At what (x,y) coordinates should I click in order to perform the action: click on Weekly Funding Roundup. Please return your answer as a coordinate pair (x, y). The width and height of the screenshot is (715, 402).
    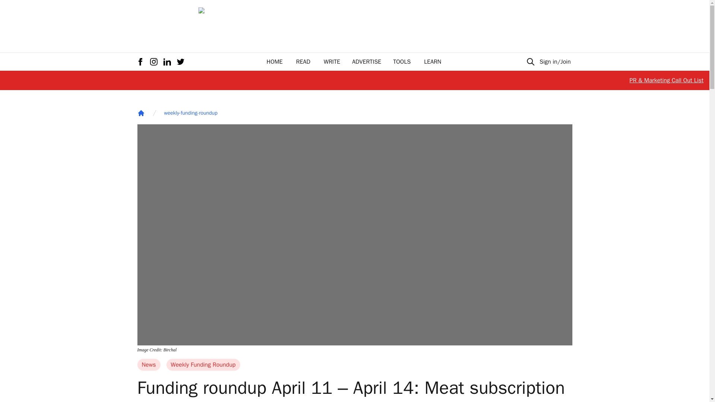
    Looking at the image, I should click on (203, 365).